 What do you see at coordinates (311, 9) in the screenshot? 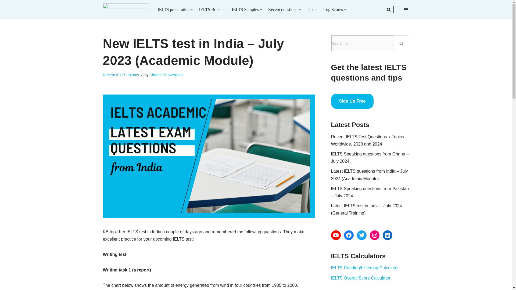
I see `Tips` at bounding box center [311, 9].